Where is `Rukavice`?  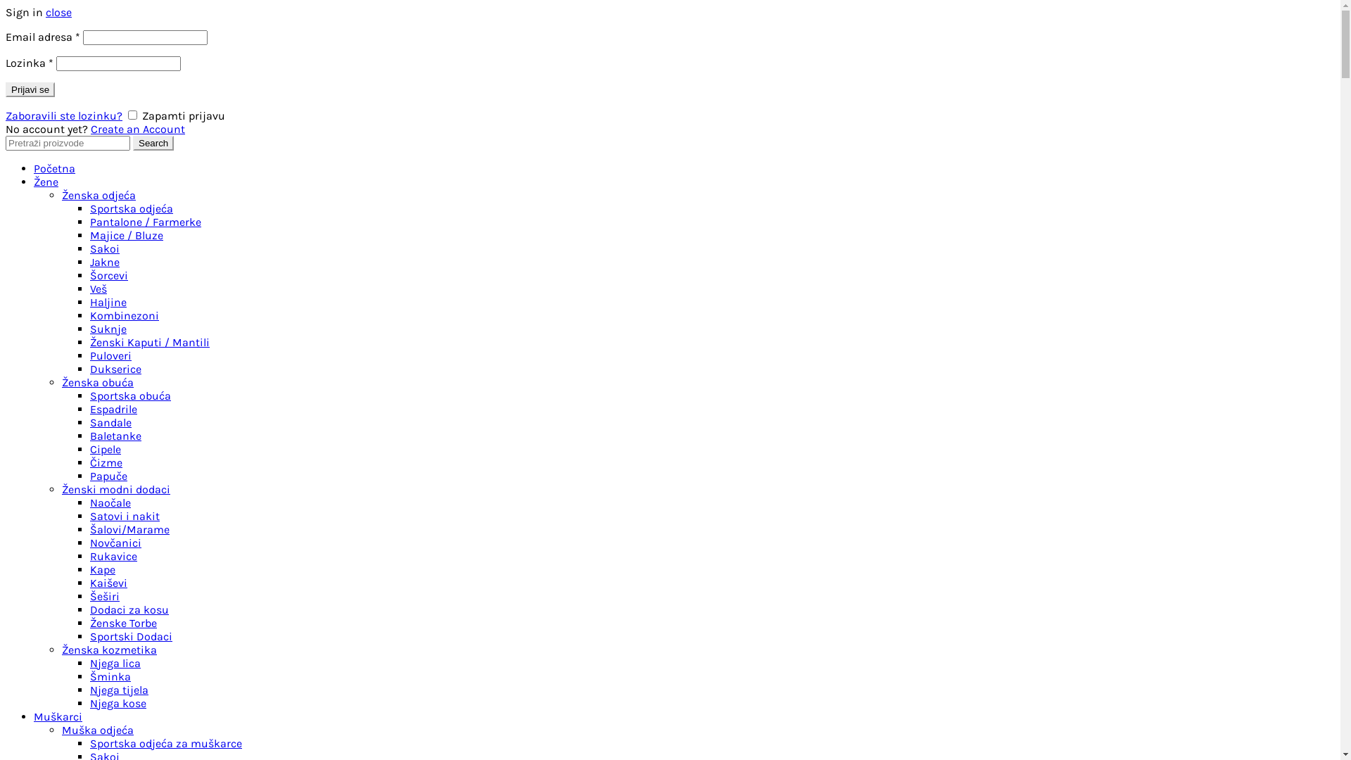 Rukavice is located at coordinates (114, 556).